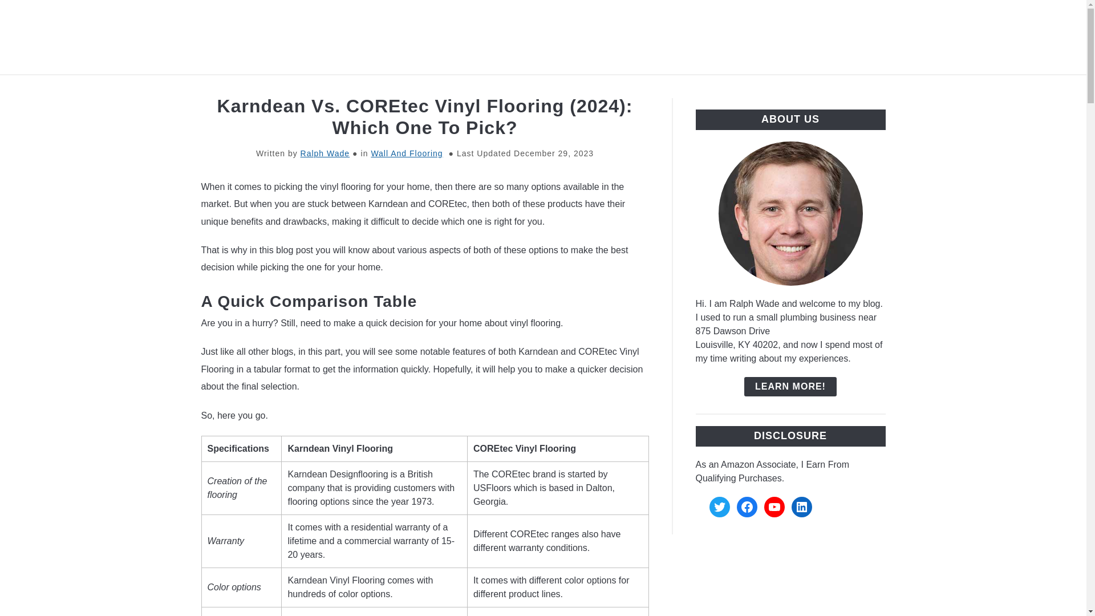  What do you see at coordinates (325, 153) in the screenshot?
I see `Ralph Wade` at bounding box center [325, 153].